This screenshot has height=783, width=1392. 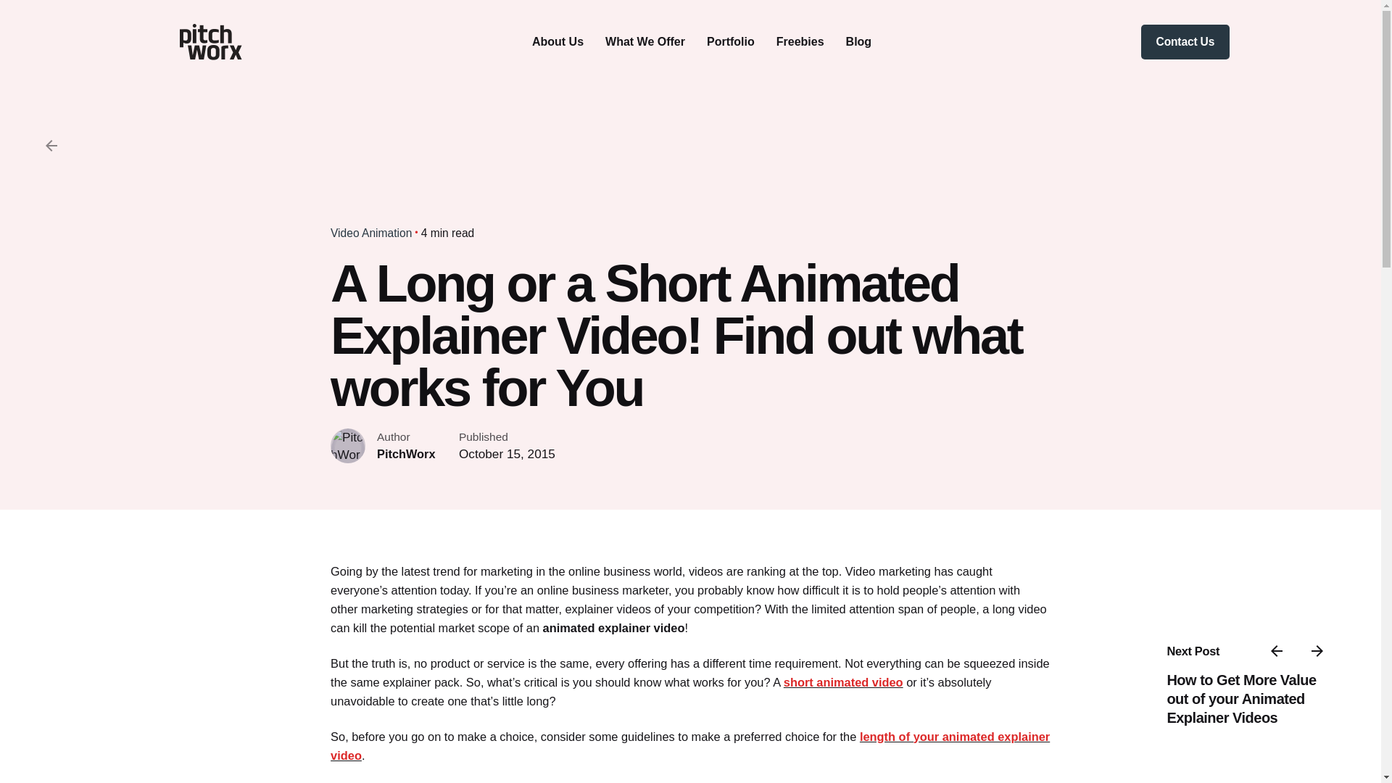 I want to click on Portfolio, so click(x=731, y=41).